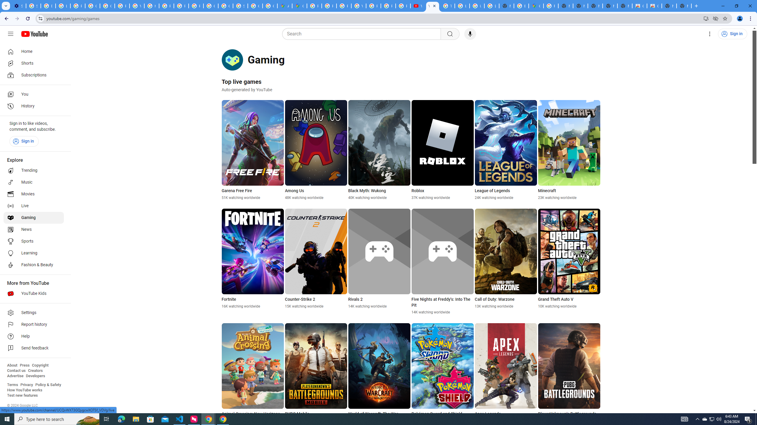 The height and width of the screenshot is (425, 757). What do you see at coordinates (299, 6) in the screenshot?
I see `Google Maps` at bounding box center [299, 6].